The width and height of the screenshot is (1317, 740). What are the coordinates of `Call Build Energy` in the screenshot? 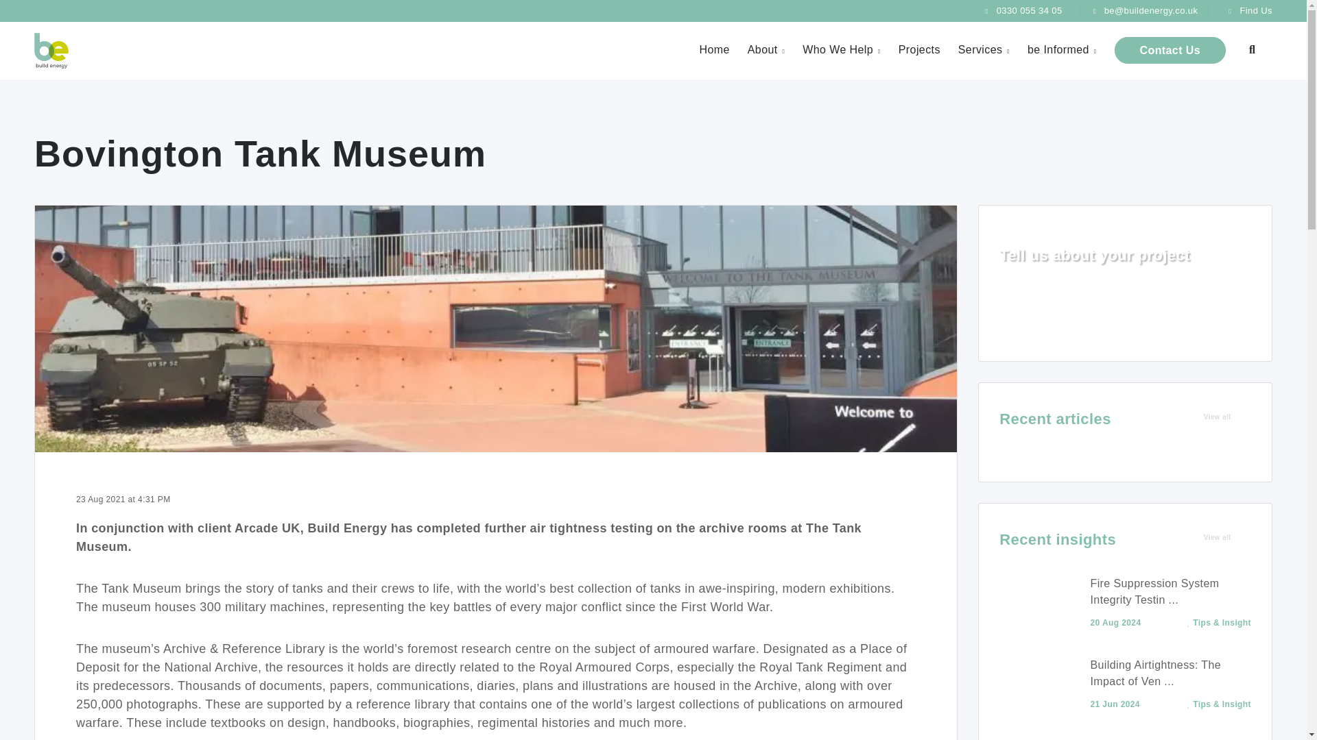 It's located at (1023, 10).